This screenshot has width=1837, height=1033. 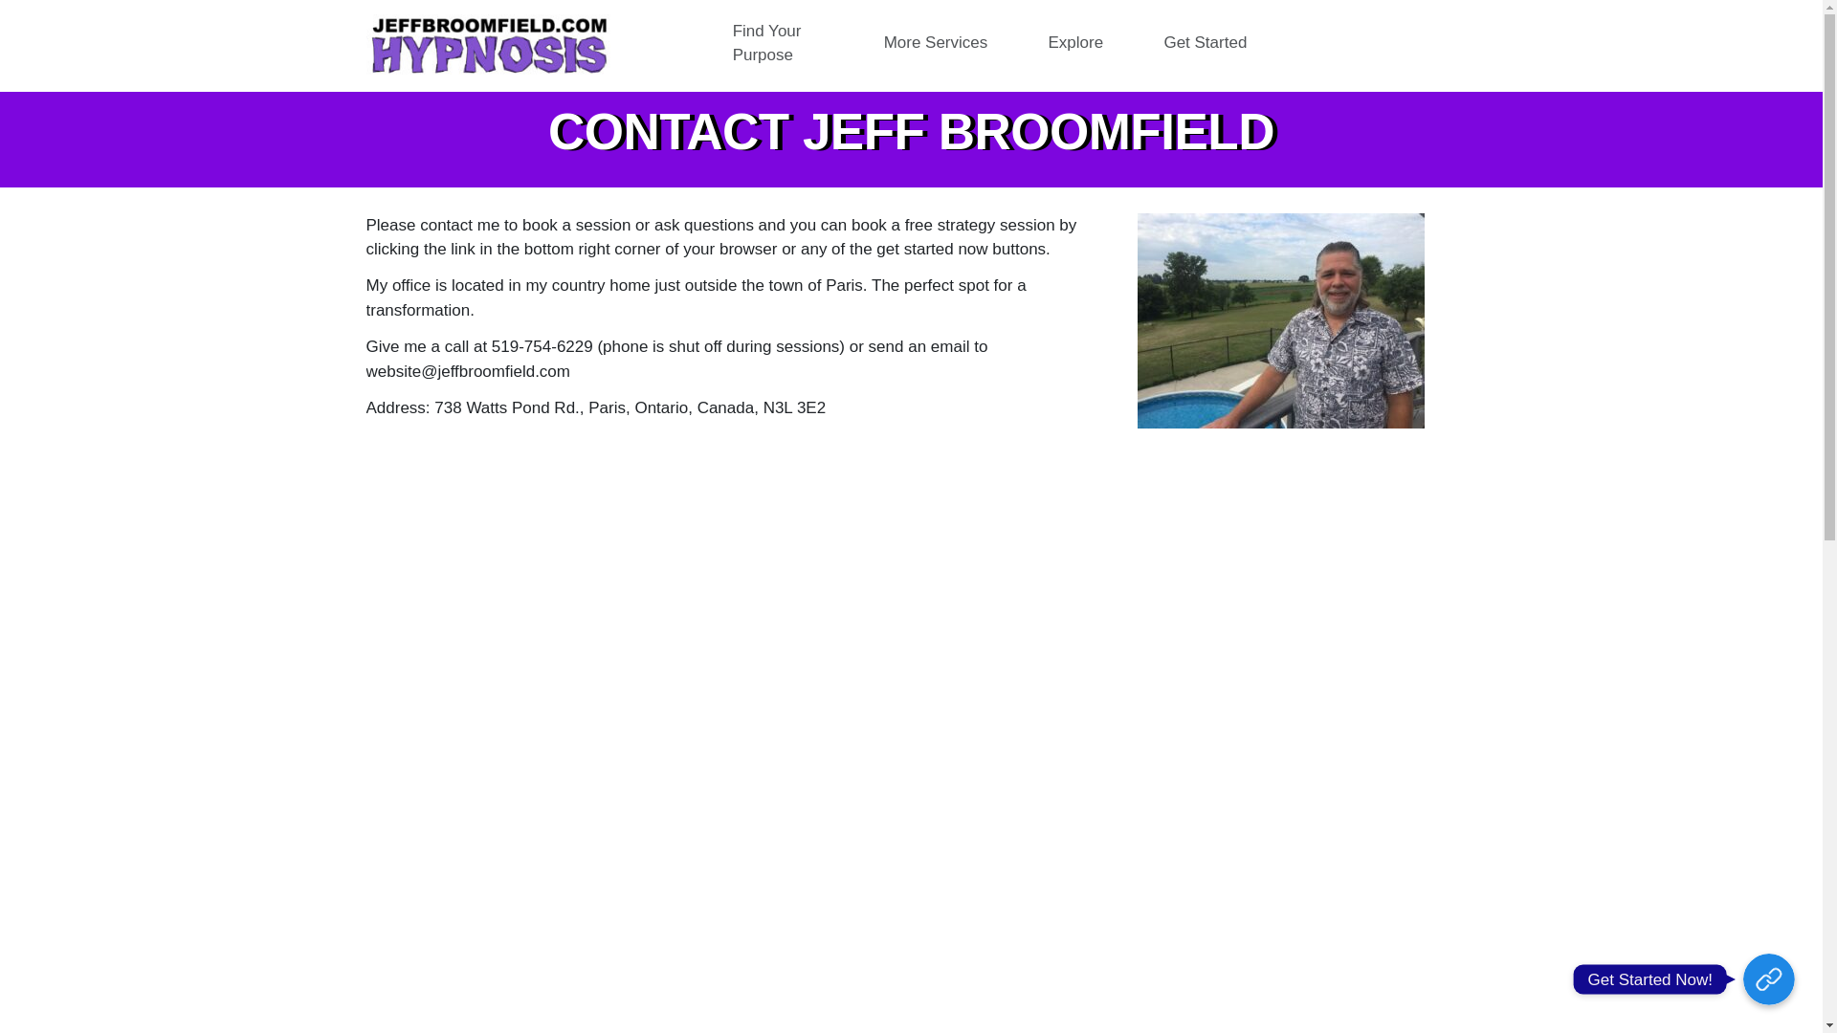 What do you see at coordinates (490, 46) in the screenshot?
I see `jeffbroomfielddotcomhypnosis logo whitebkgd` at bounding box center [490, 46].